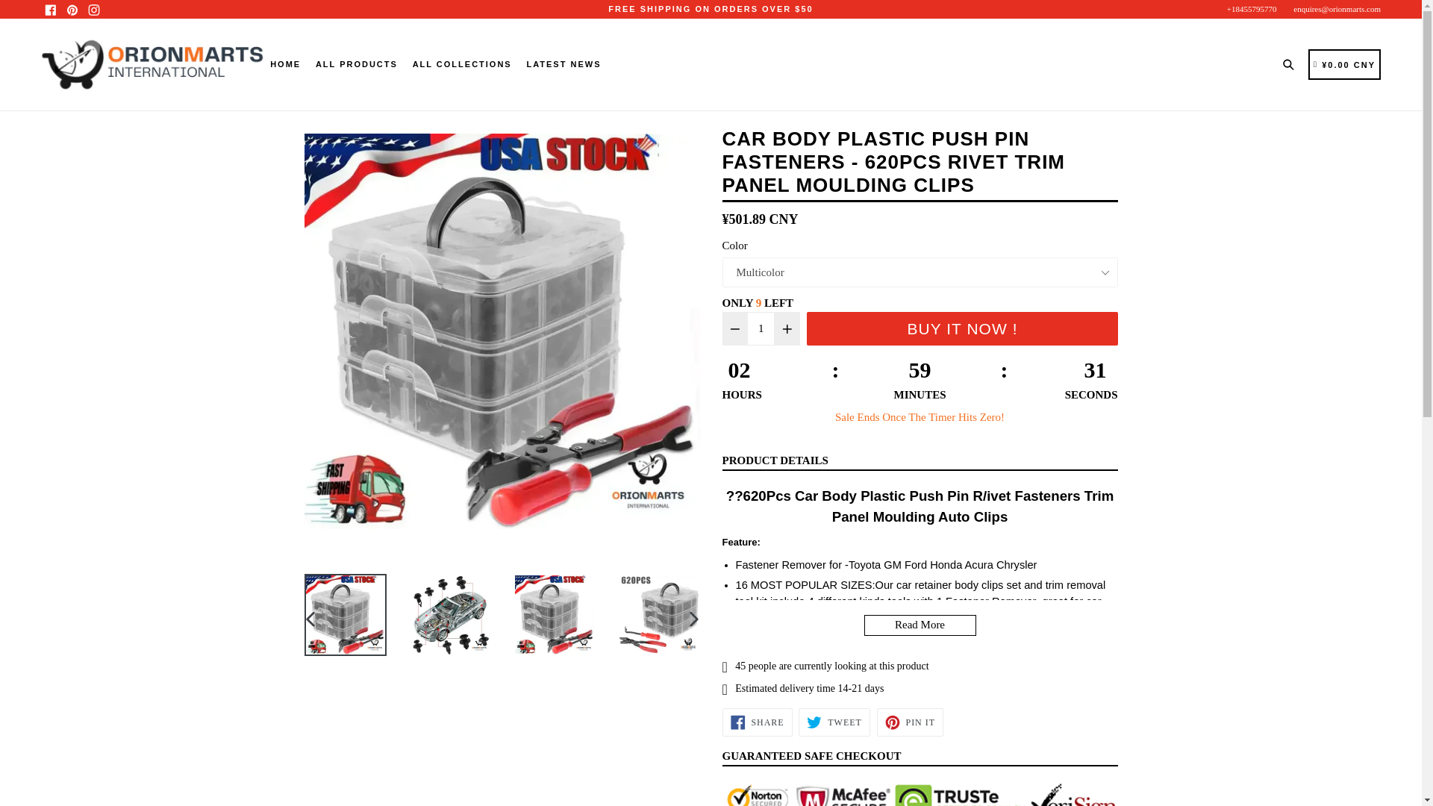  What do you see at coordinates (775, 460) in the screenshot?
I see `PRODUCT DETAILS` at bounding box center [775, 460].